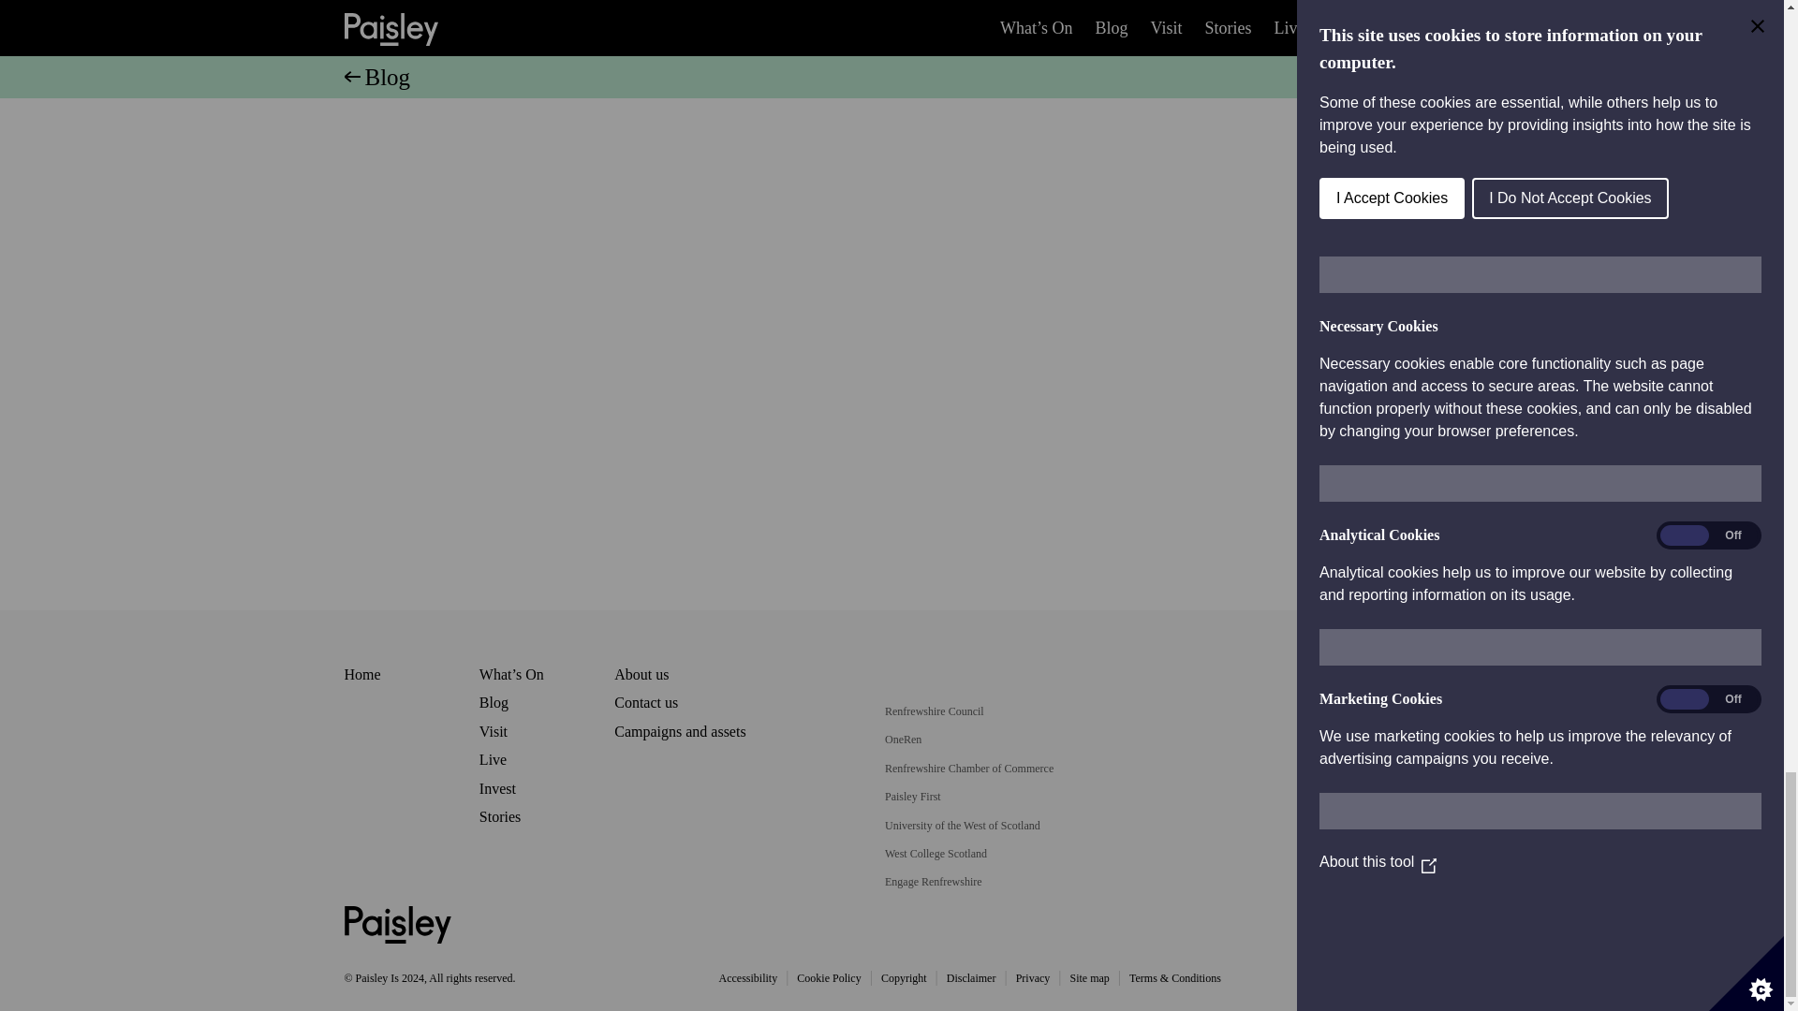 The image size is (1798, 1011). What do you see at coordinates (363, 674) in the screenshot?
I see `Home` at bounding box center [363, 674].